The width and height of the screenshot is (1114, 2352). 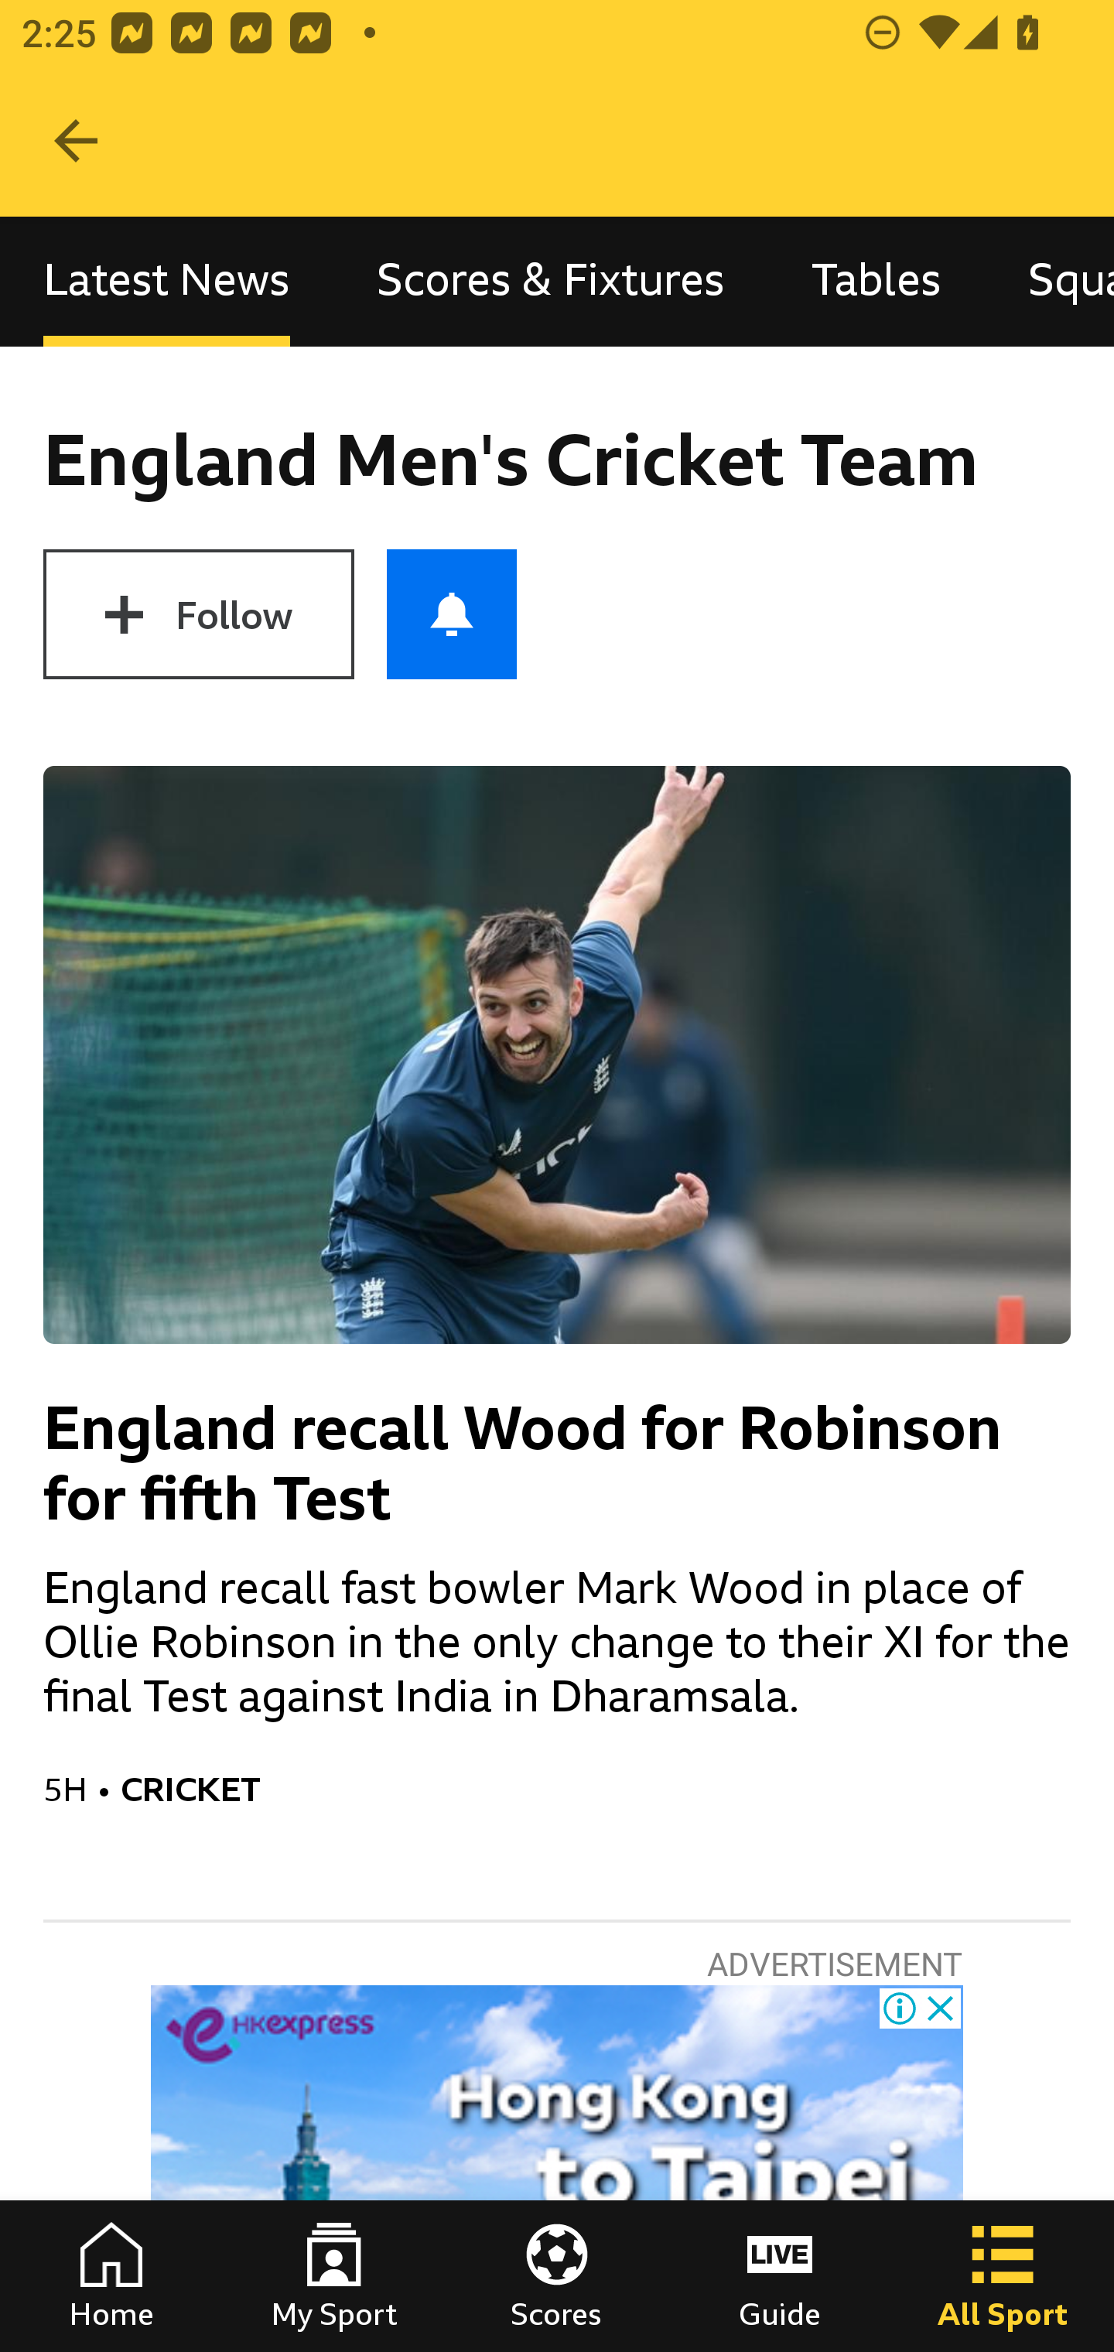 What do you see at coordinates (198, 614) in the screenshot?
I see `Follow England Men's Cricket Team Follow` at bounding box center [198, 614].